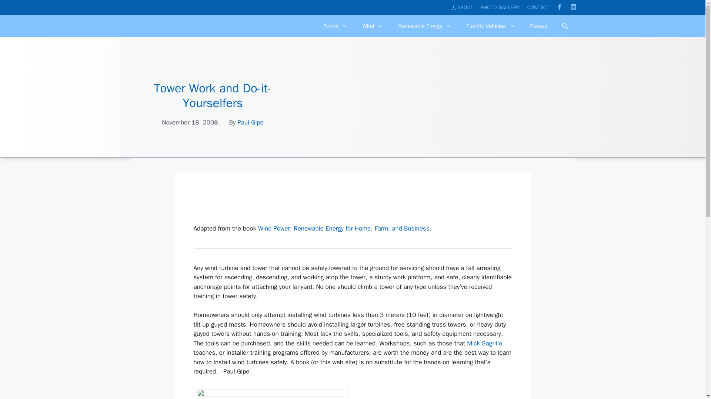  Describe the element at coordinates (167, 39) in the screenshot. I see `WIND WORKS` at that location.